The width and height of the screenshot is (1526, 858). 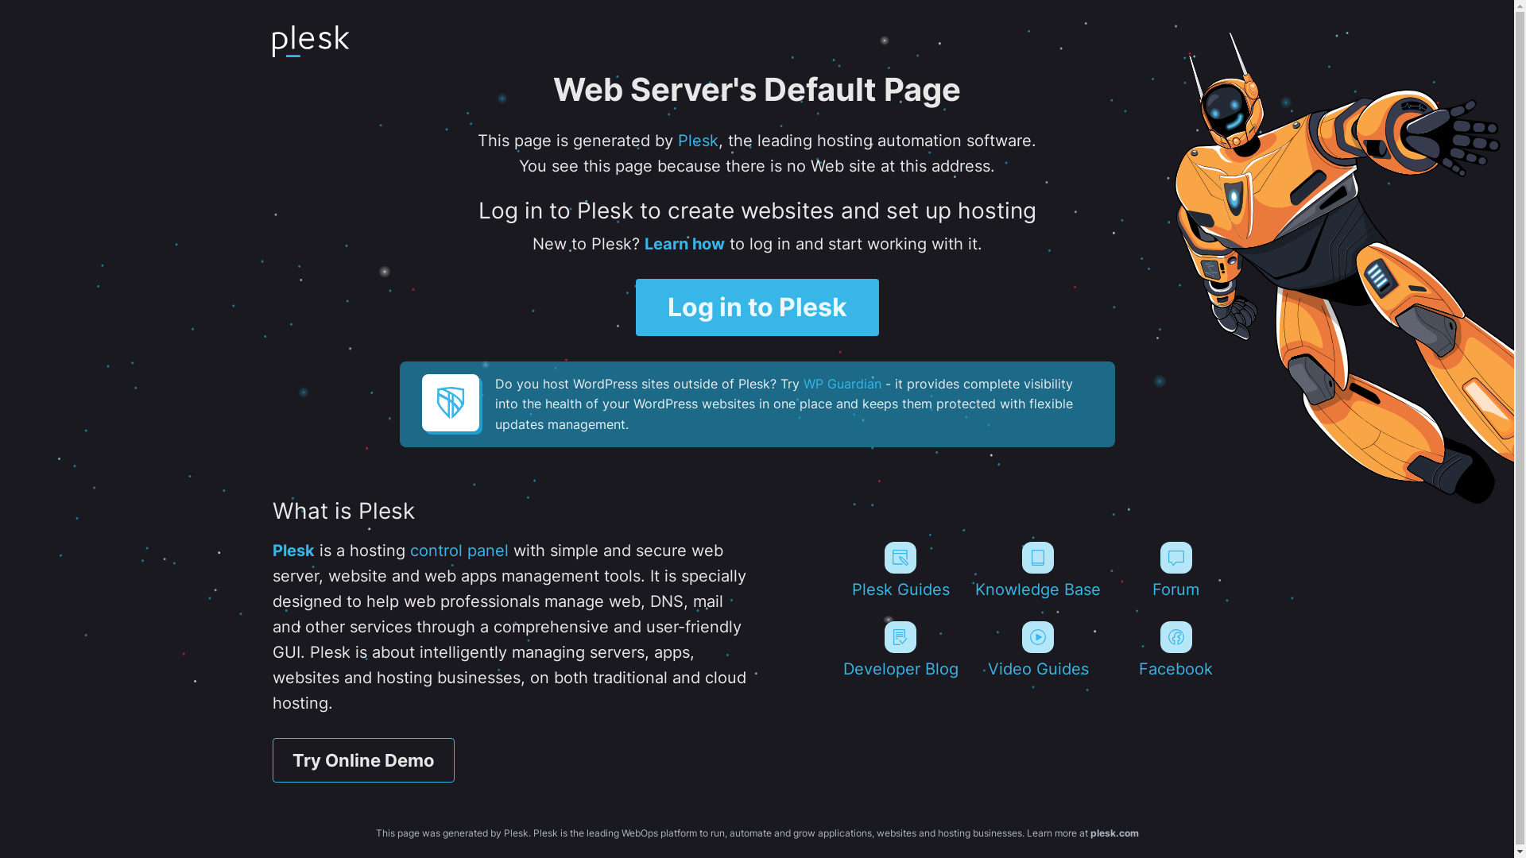 I want to click on Forum, so click(x=1176, y=570).